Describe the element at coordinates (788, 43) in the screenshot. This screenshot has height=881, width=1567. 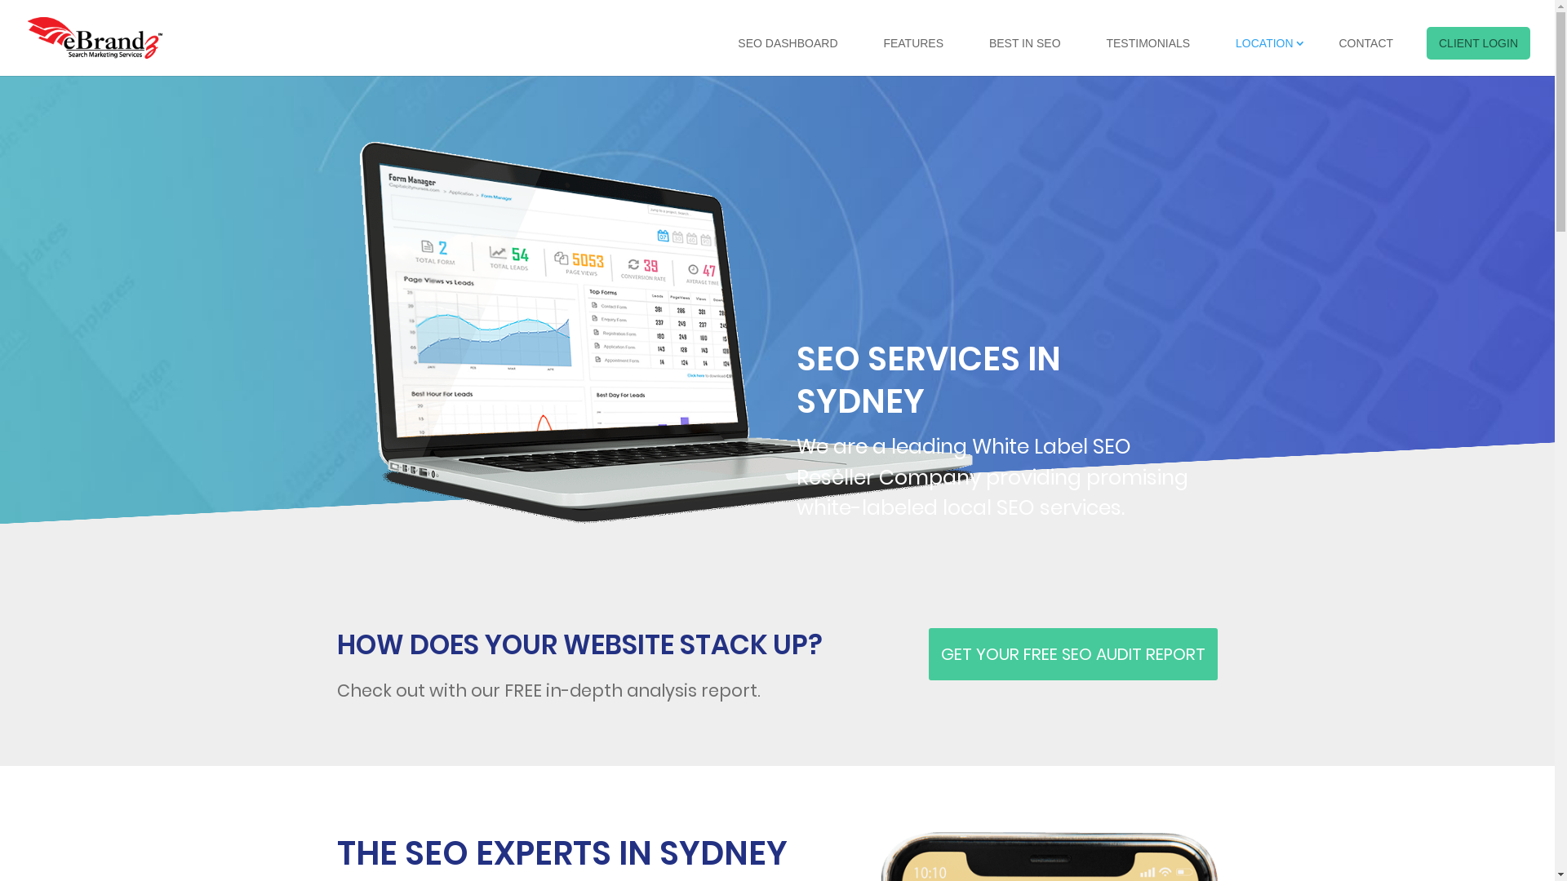
I see `SEO DASHBOARD` at that location.